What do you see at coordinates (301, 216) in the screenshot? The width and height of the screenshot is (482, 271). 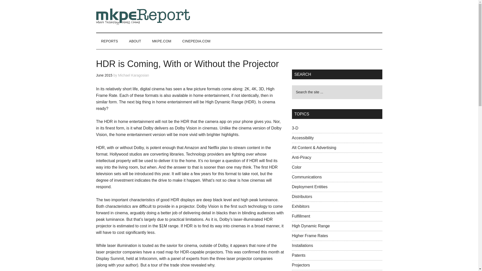 I see `Fulfillment` at bounding box center [301, 216].